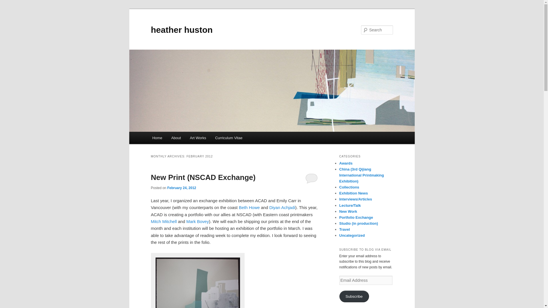 This screenshot has height=308, width=548. I want to click on Awards, so click(346, 163).